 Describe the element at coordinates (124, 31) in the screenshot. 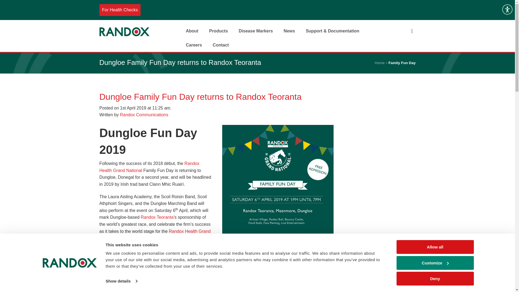

I see `Randox Laboratories` at that location.